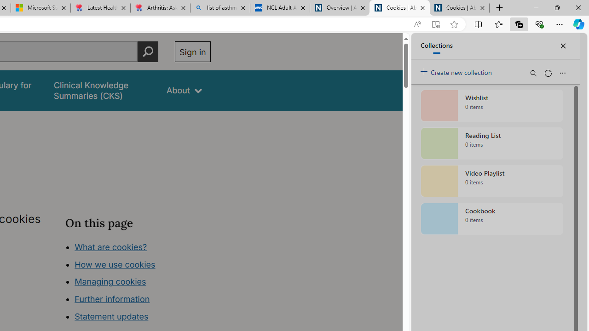 The image size is (589, 331). Describe the element at coordinates (112, 299) in the screenshot. I see `Further information` at that location.